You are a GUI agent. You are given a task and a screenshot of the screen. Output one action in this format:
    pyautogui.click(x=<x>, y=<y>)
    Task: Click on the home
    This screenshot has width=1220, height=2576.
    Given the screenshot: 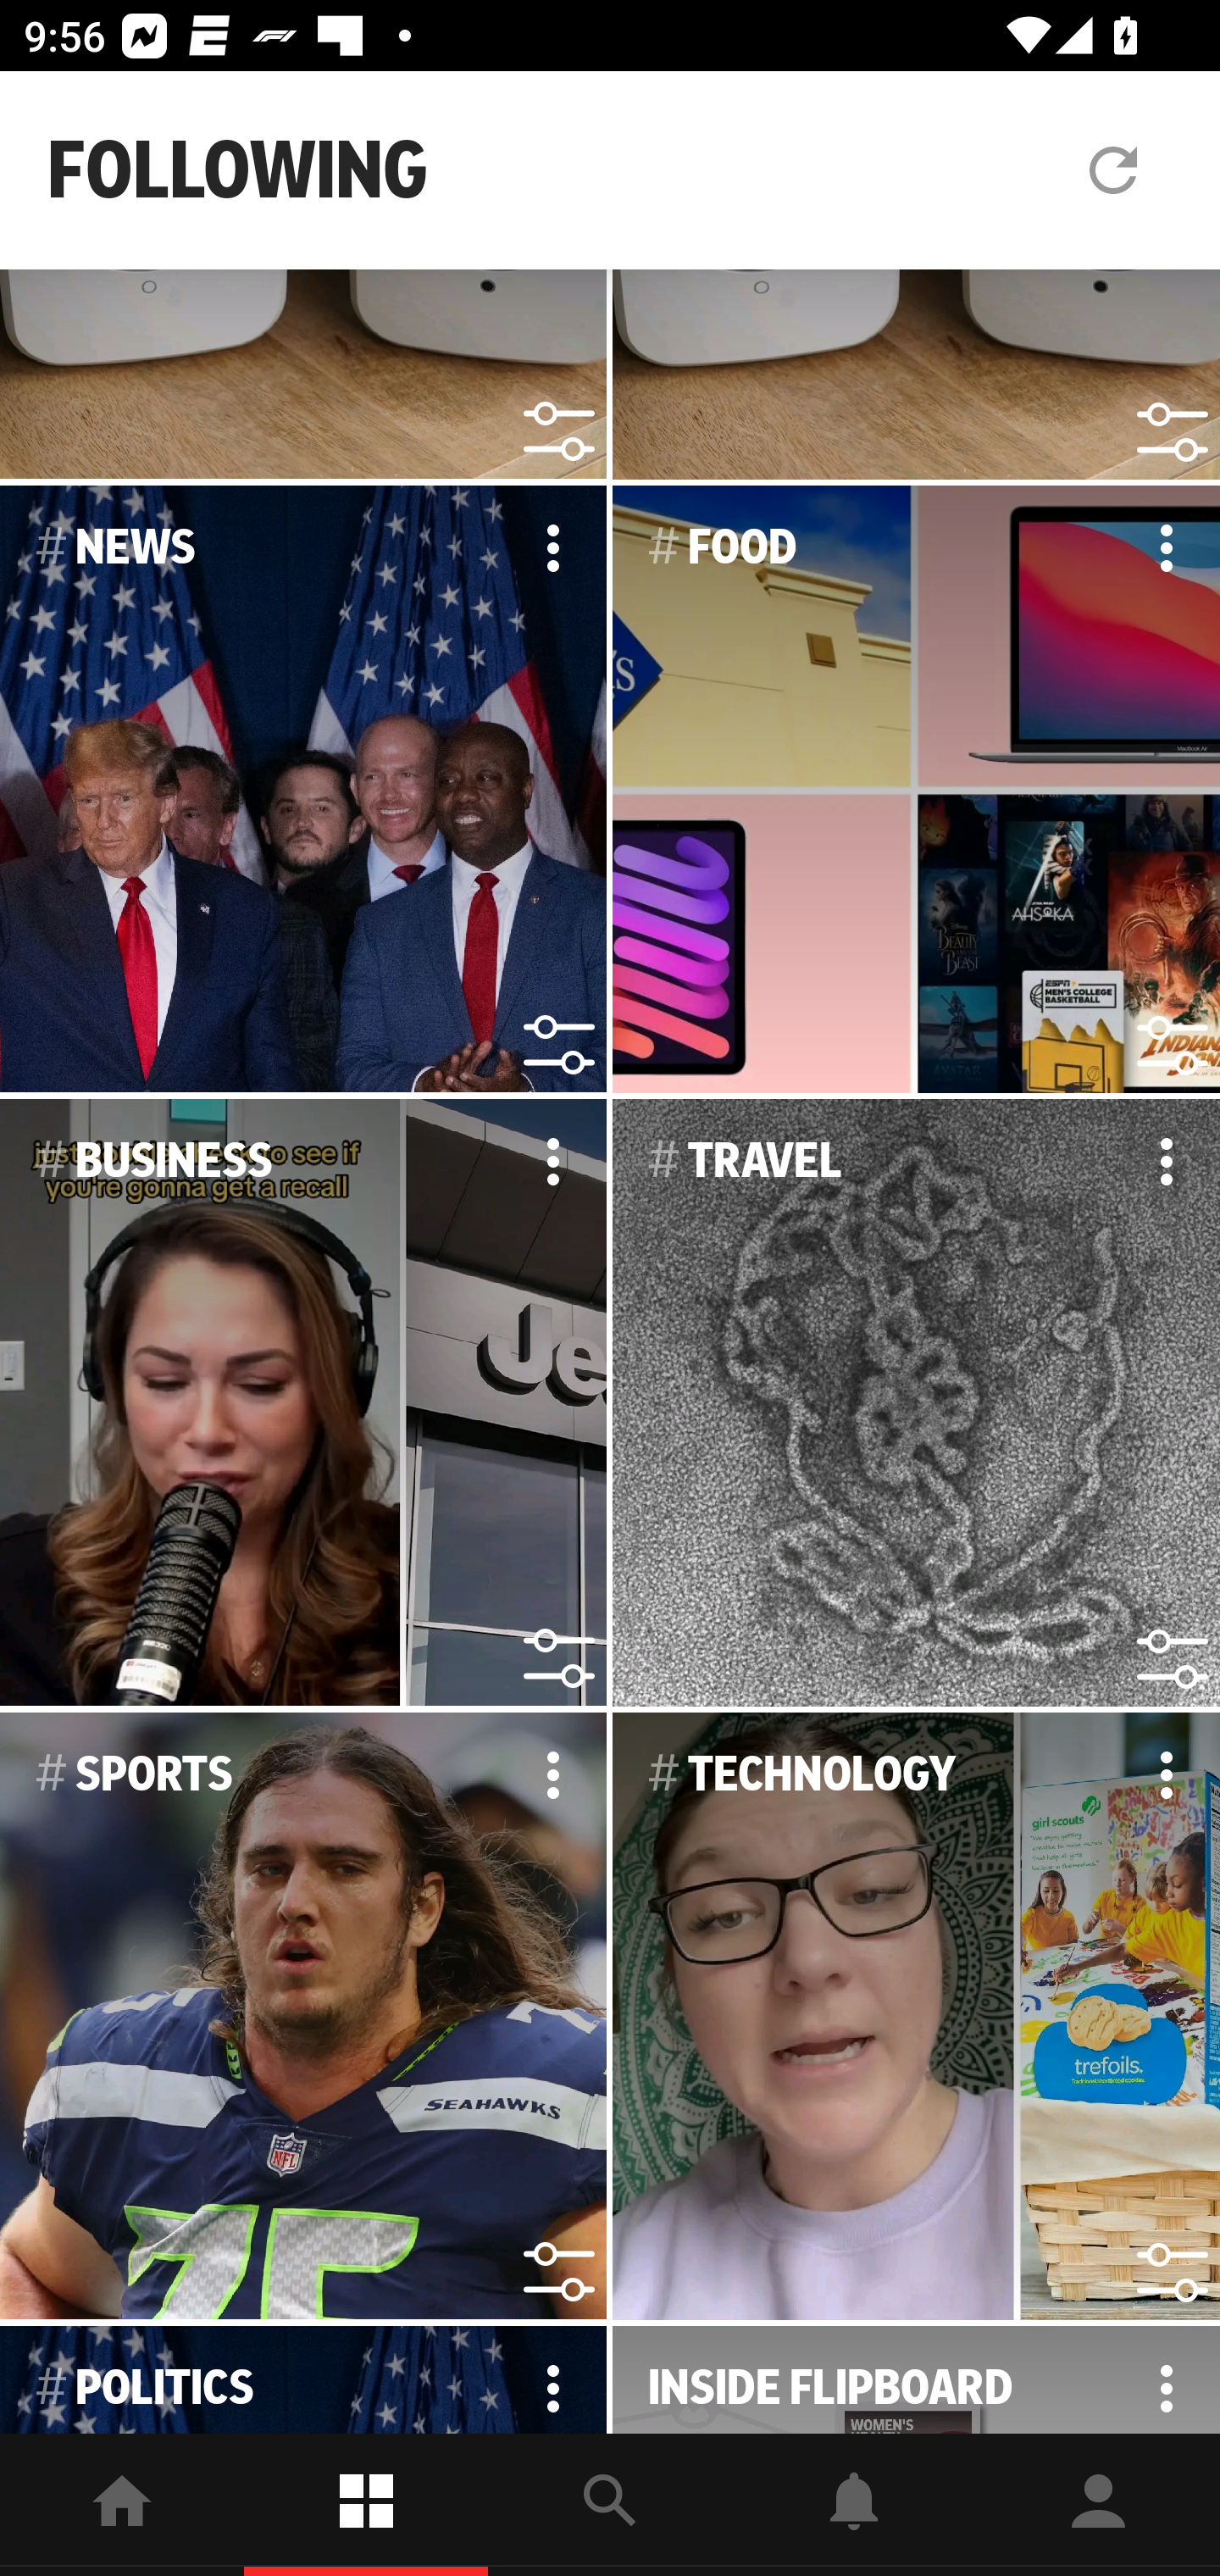 What is the action you would take?
    pyautogui.click(x=122, y=2505)
    